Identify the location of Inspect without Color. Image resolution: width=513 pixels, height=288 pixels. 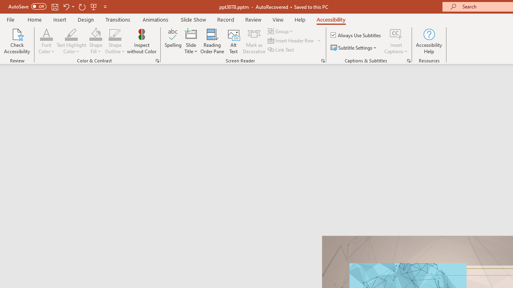
(141, 41).